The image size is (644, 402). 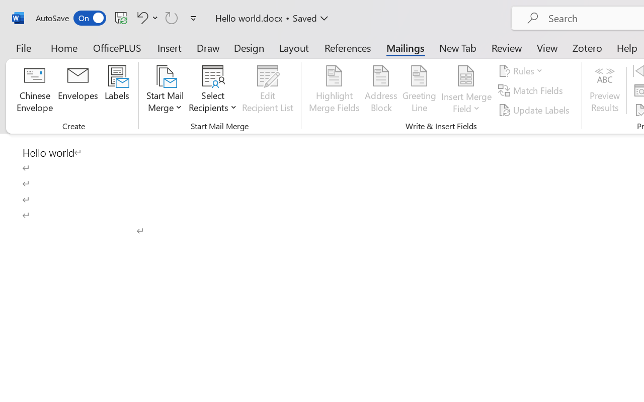 I want to click on Envelopes..., so click(x=78, y=90).